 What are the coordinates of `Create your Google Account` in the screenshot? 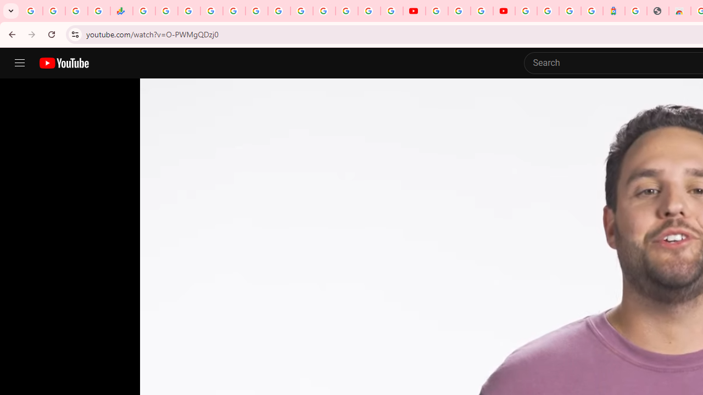 It's located at (482, 11).